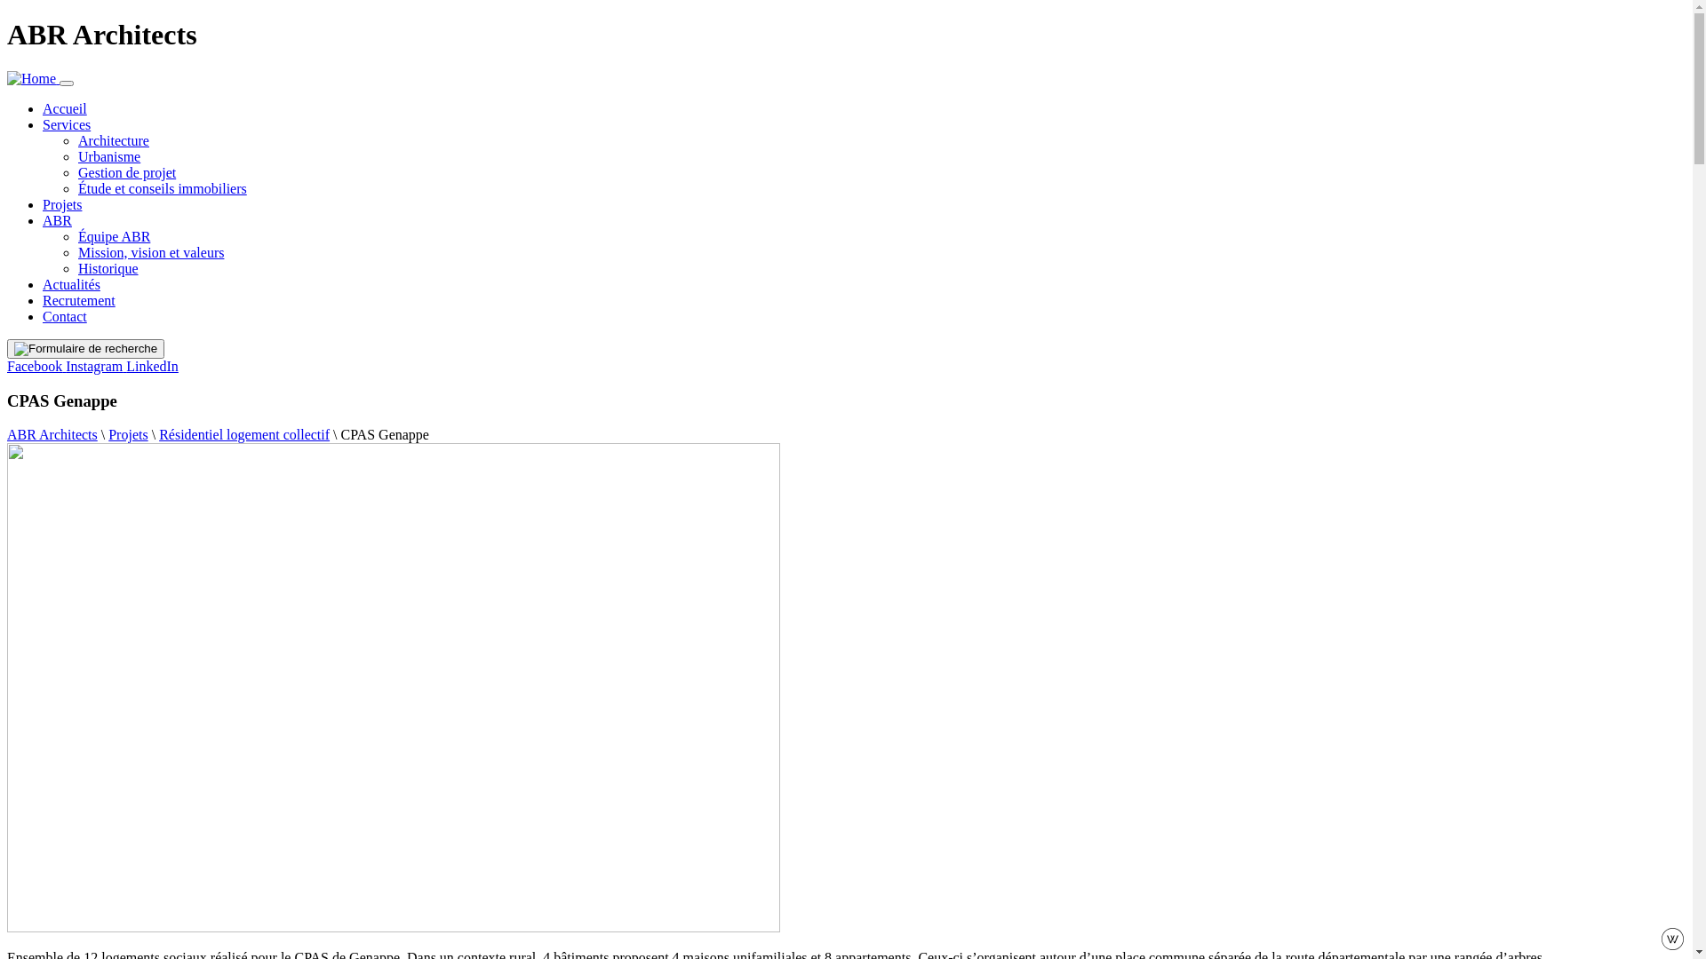  What do you see at coordinates (36, 366) in the screenshot?
I see `Facebook` at bounding box center [36, 366].